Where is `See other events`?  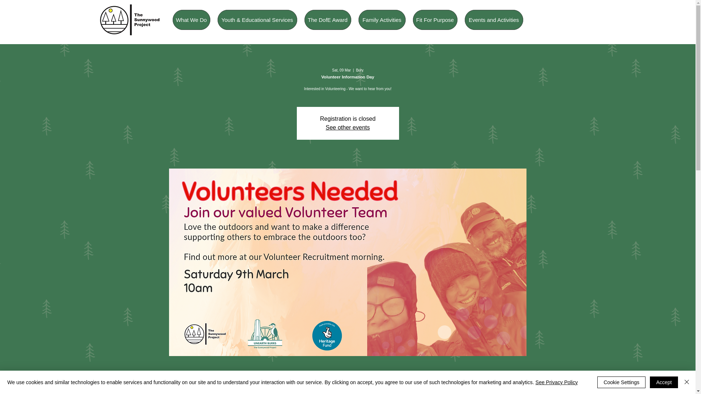 See other events is located at coordinates (348, 127).